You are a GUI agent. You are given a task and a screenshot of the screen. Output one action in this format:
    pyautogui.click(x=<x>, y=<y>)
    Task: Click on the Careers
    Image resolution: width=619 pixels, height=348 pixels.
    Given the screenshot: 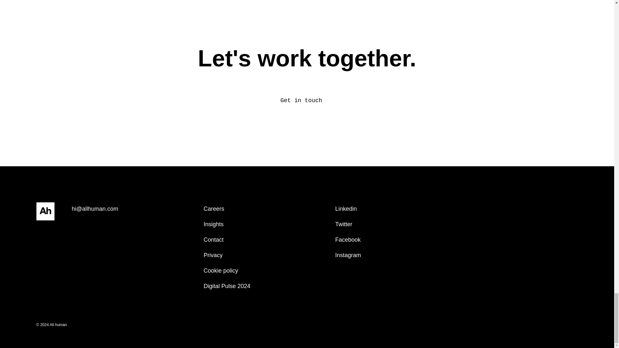 What is the action you would take?
    pyautogui.click(x=214, y=209)
    